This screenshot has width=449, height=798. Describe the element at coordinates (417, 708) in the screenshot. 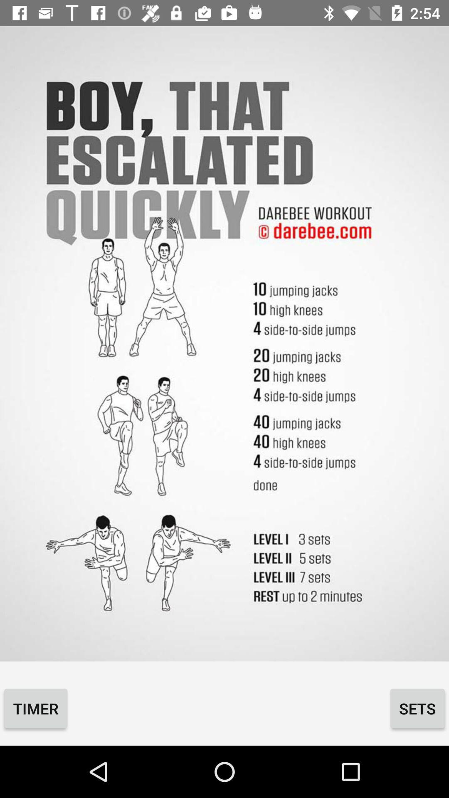

I see `swipe to the sets icon` at that location.